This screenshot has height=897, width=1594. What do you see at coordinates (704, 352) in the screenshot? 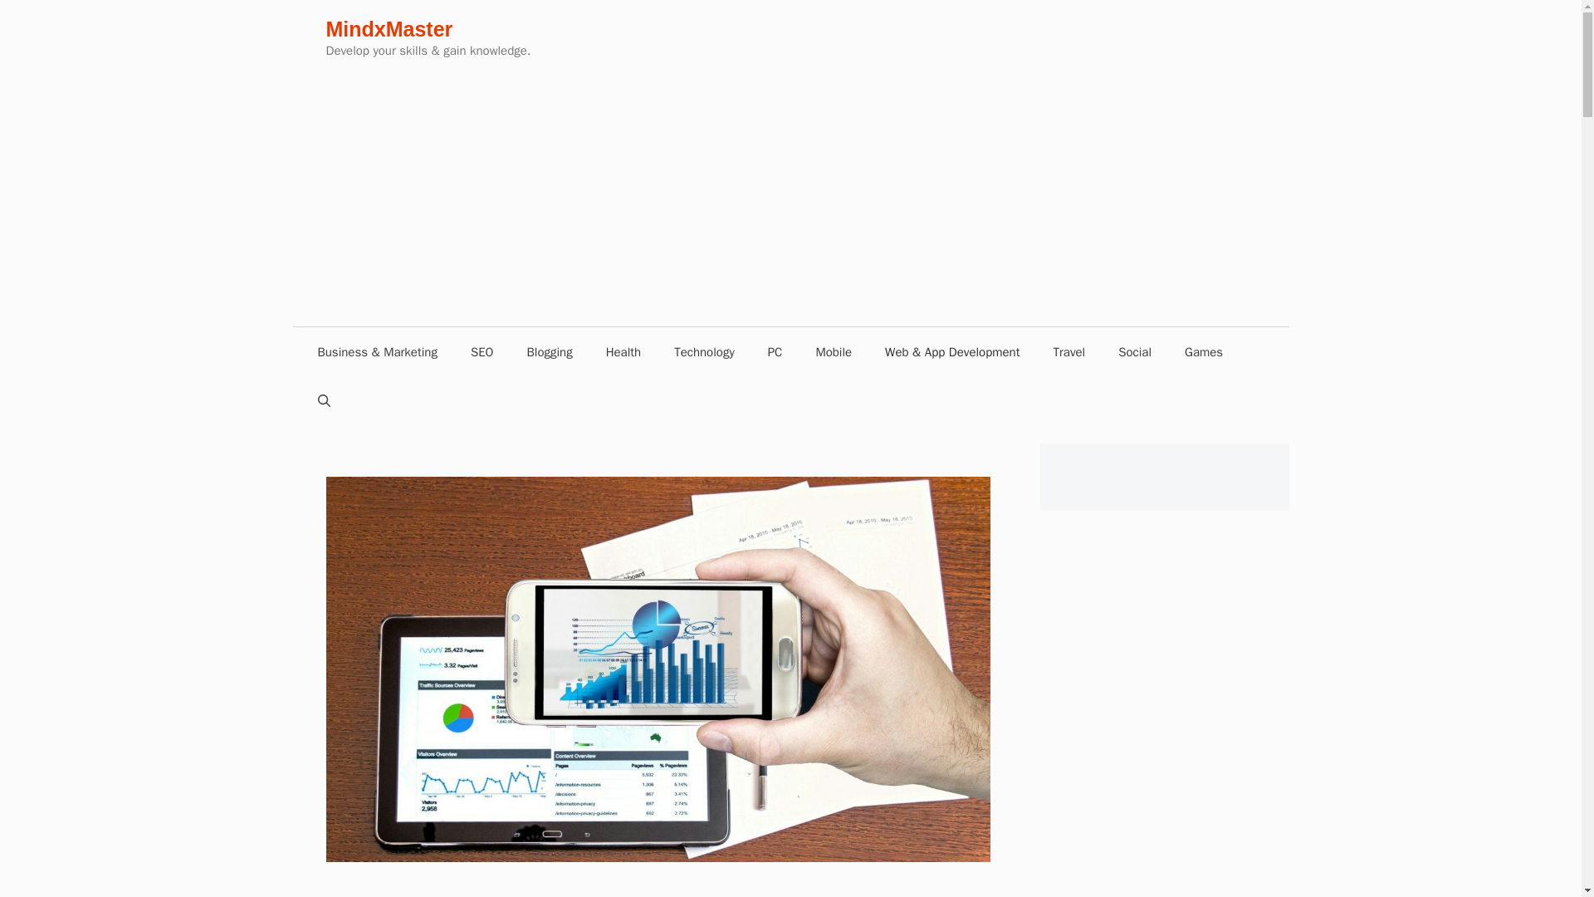
I see `Technology` at bounding box center [704, 352].